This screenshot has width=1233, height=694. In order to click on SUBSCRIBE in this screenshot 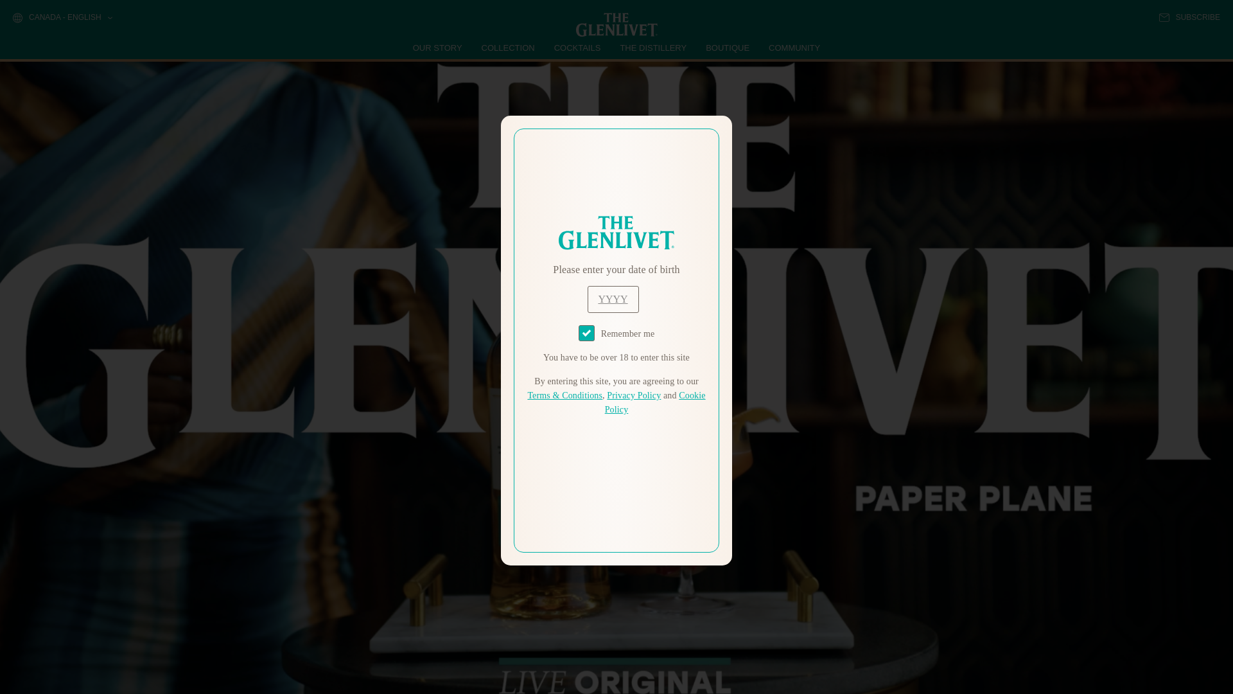, I will do `click(1189, 17)`.